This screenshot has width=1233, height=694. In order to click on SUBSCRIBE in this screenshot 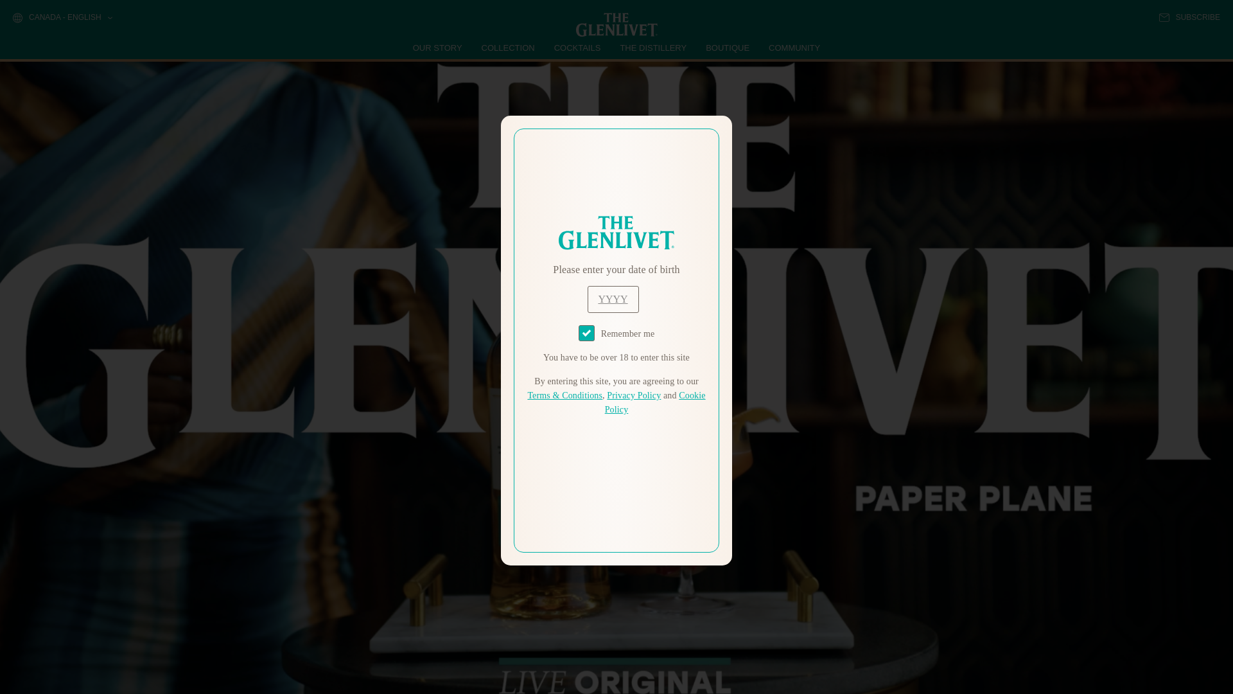, I will do `click(1189, 17)`.